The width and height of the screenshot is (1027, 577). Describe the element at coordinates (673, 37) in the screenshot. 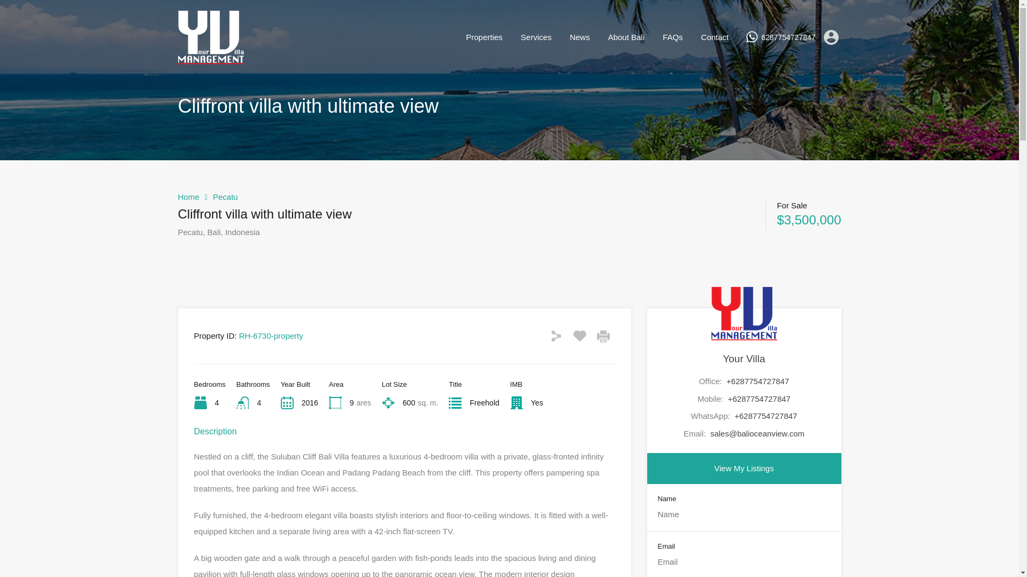

I see `FAQs` at that location.